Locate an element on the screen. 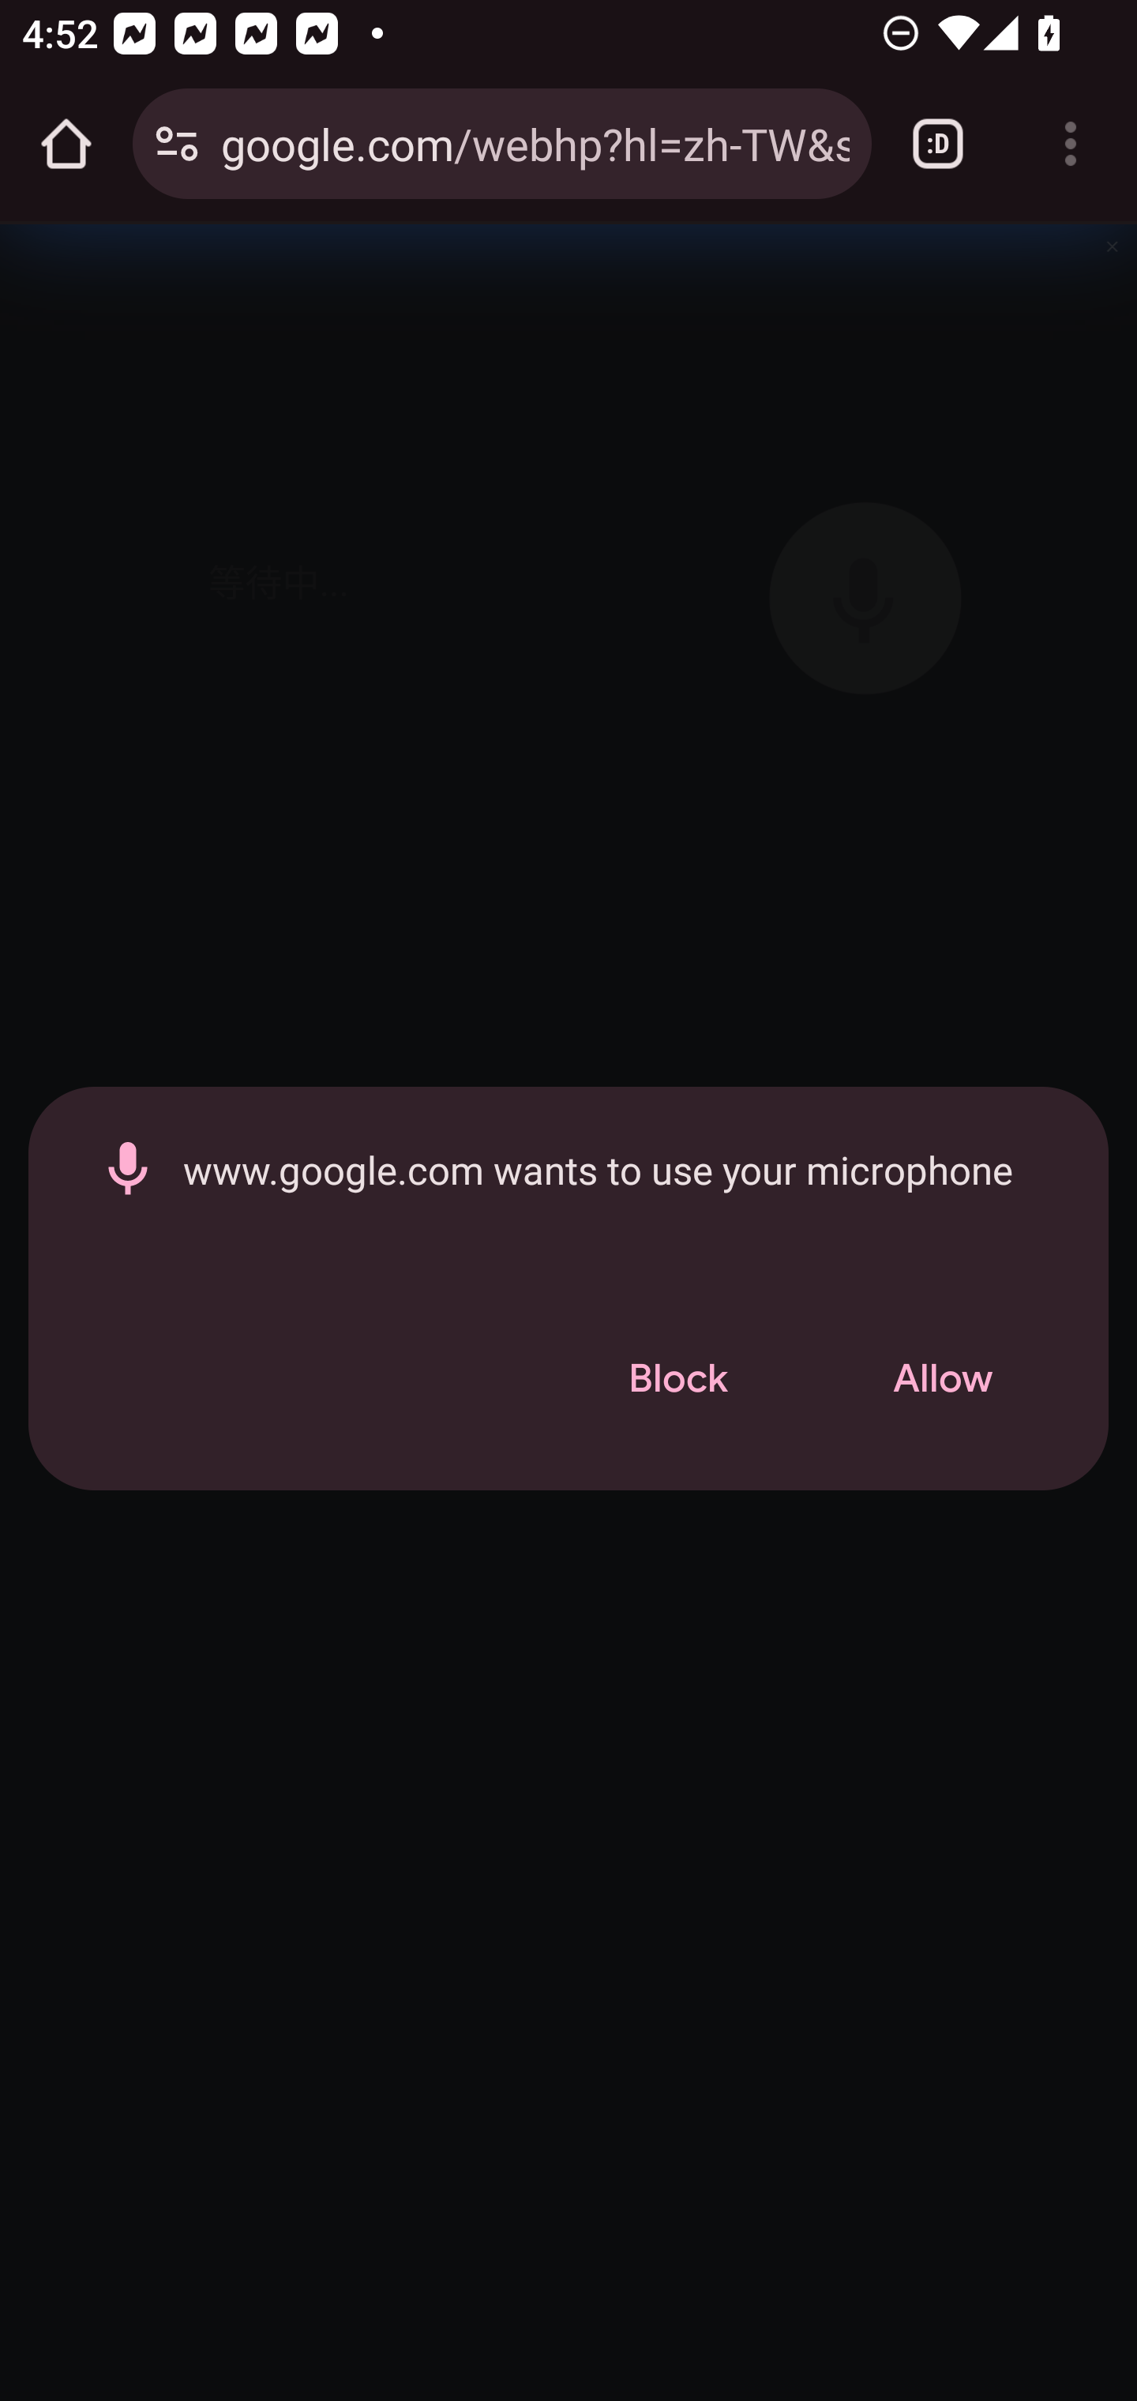 The image size is (1137, 2401). Switch or close tabs is located at coordinates (938, 144).